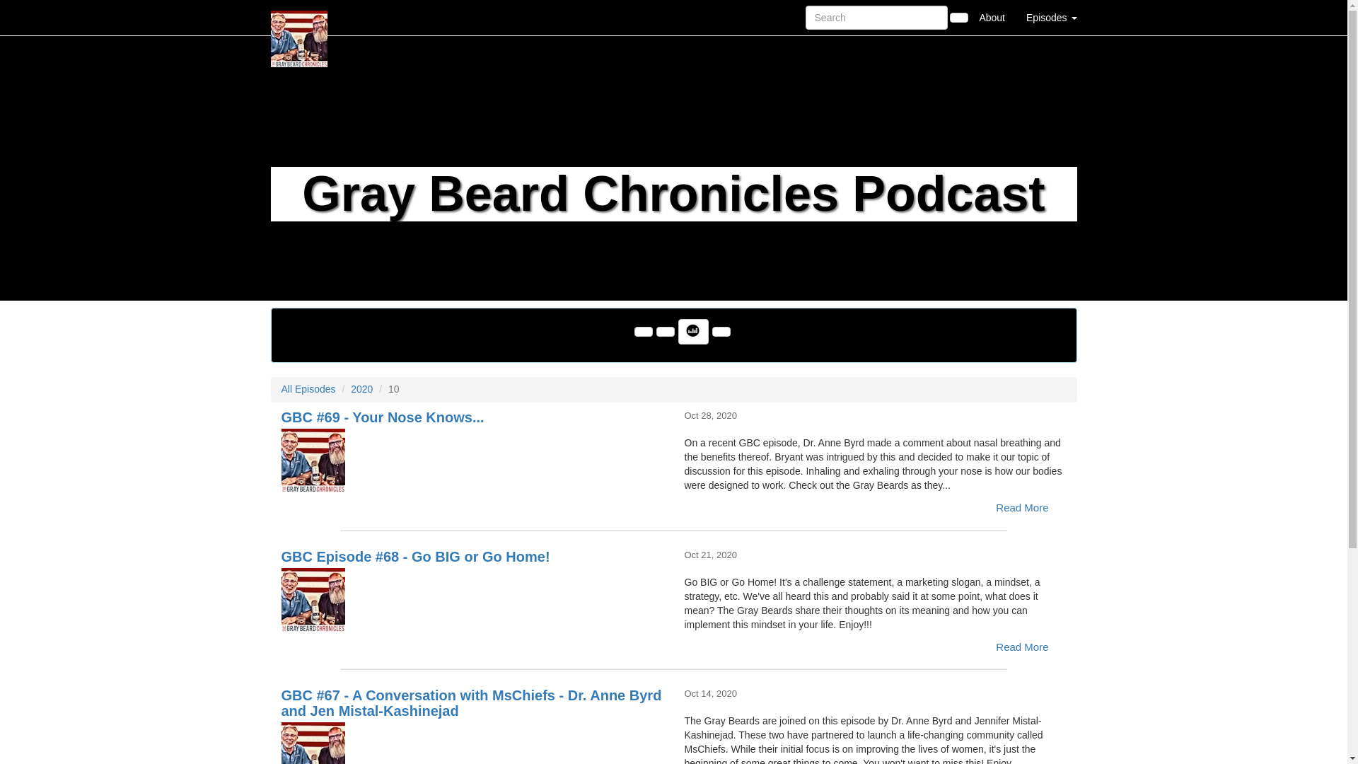  I want to click on About, so click(992, 17).